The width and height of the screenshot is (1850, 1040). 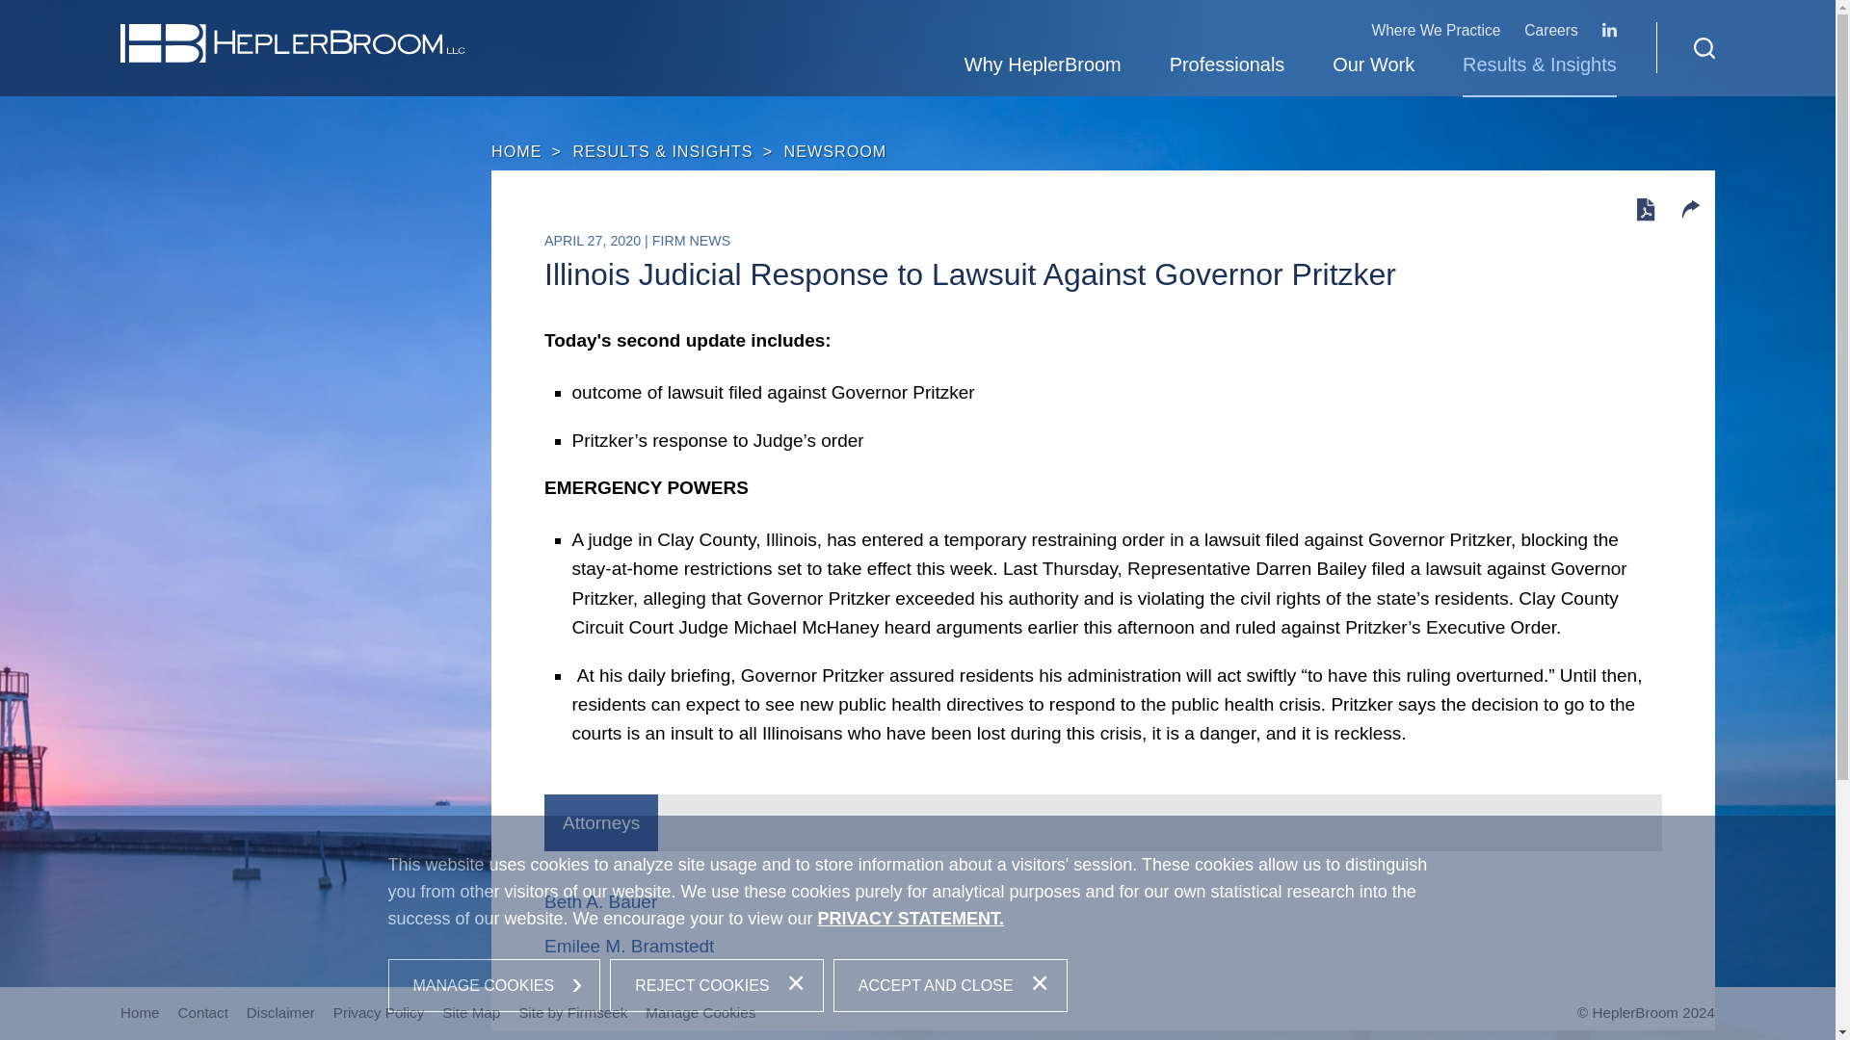 What do you see at coordinates (858, 24) in the screenshot?
I see `Menu` at bounding box center [858, 24].